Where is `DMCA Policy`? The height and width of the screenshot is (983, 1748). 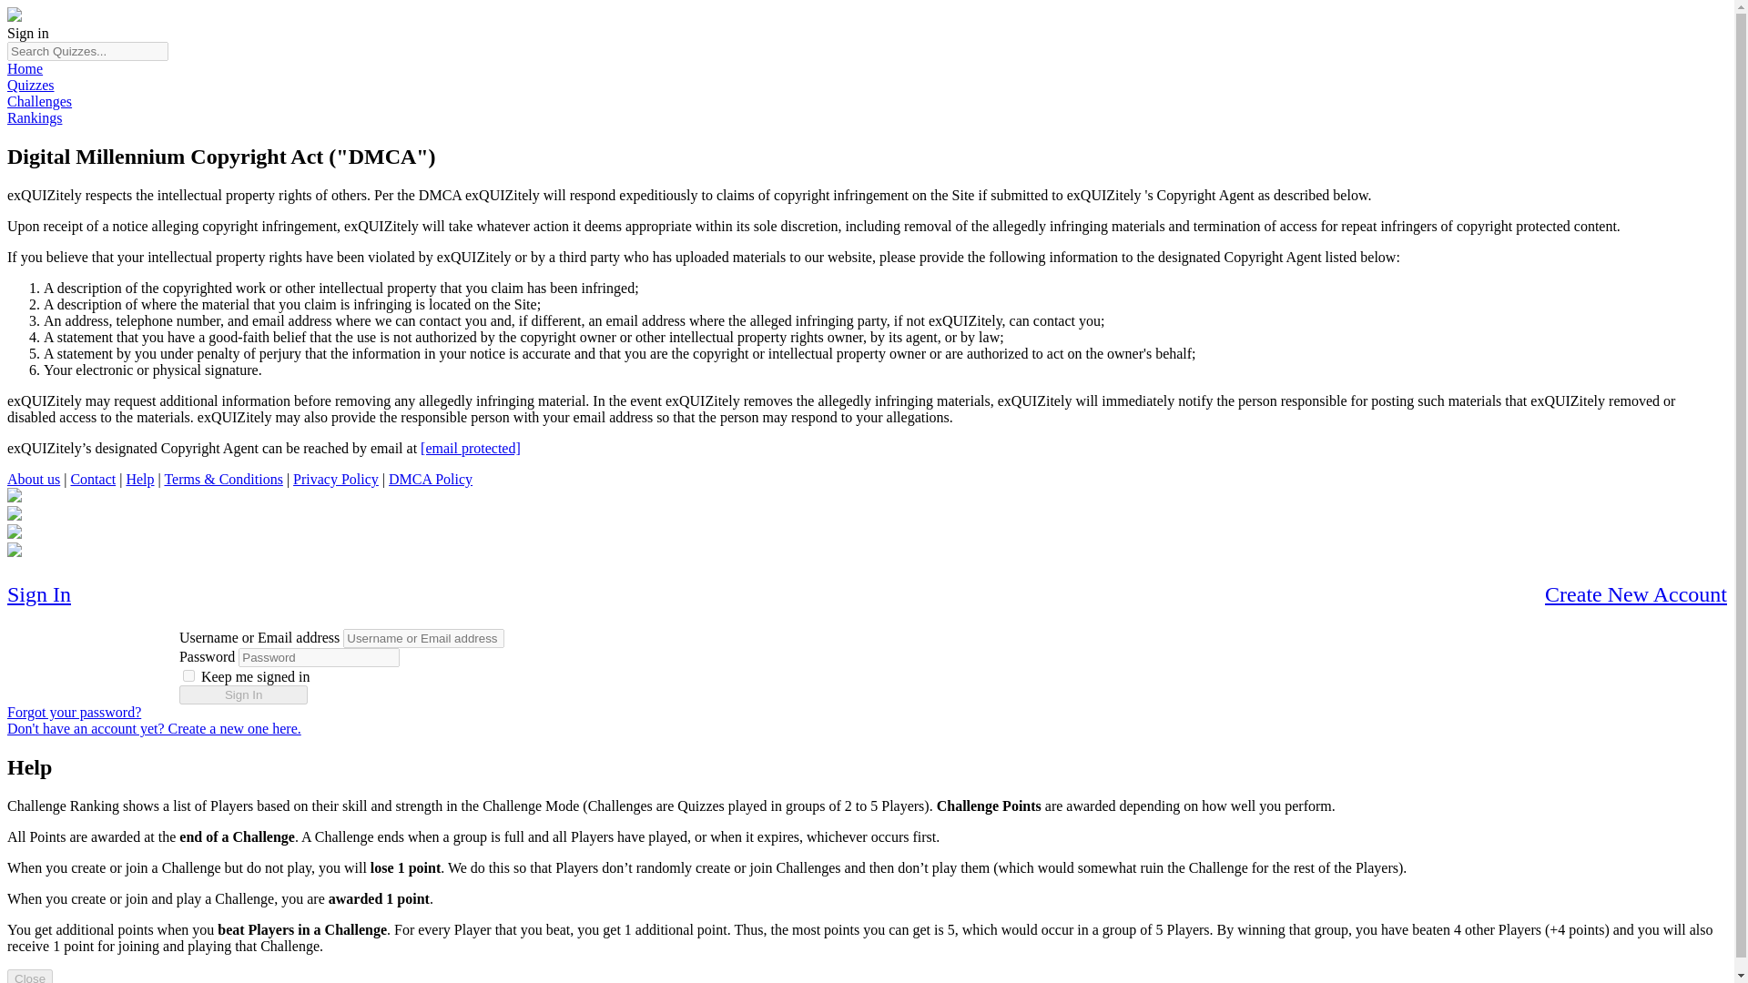
DMCA Policy is located at coordinates (430, 479).